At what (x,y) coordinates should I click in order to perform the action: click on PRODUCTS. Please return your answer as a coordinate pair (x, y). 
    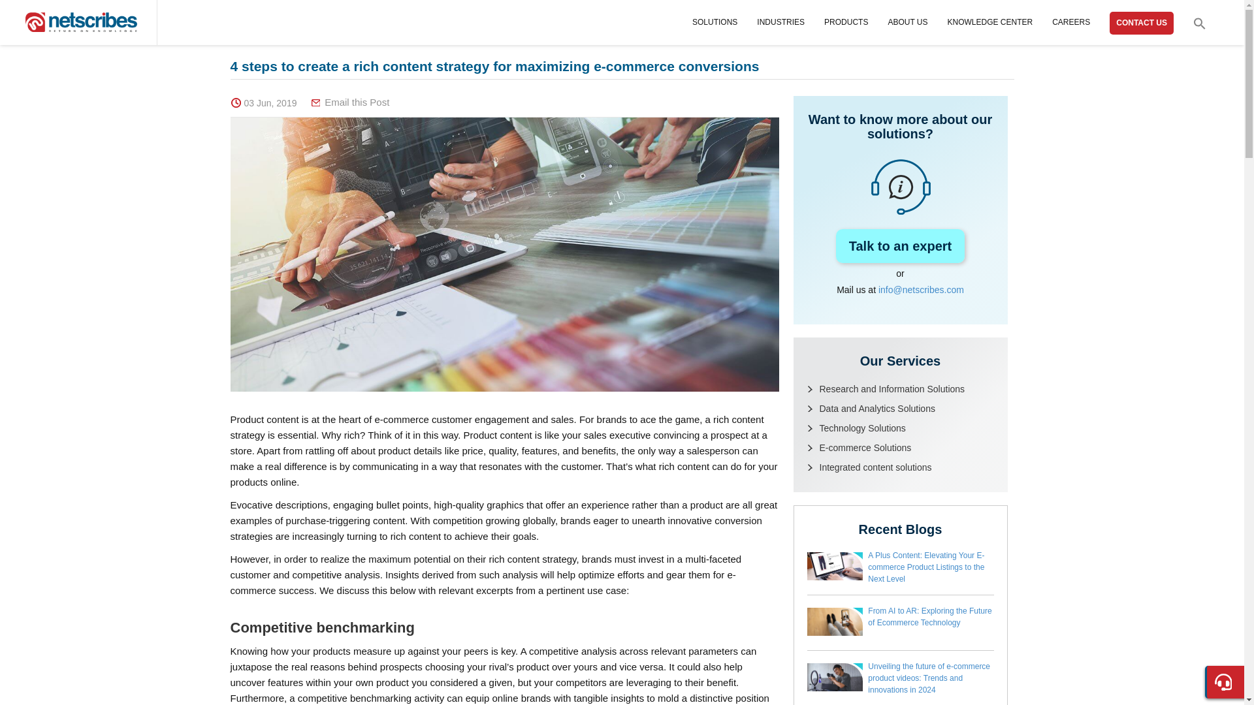
    Looking at the image, I should click on (845, 22).